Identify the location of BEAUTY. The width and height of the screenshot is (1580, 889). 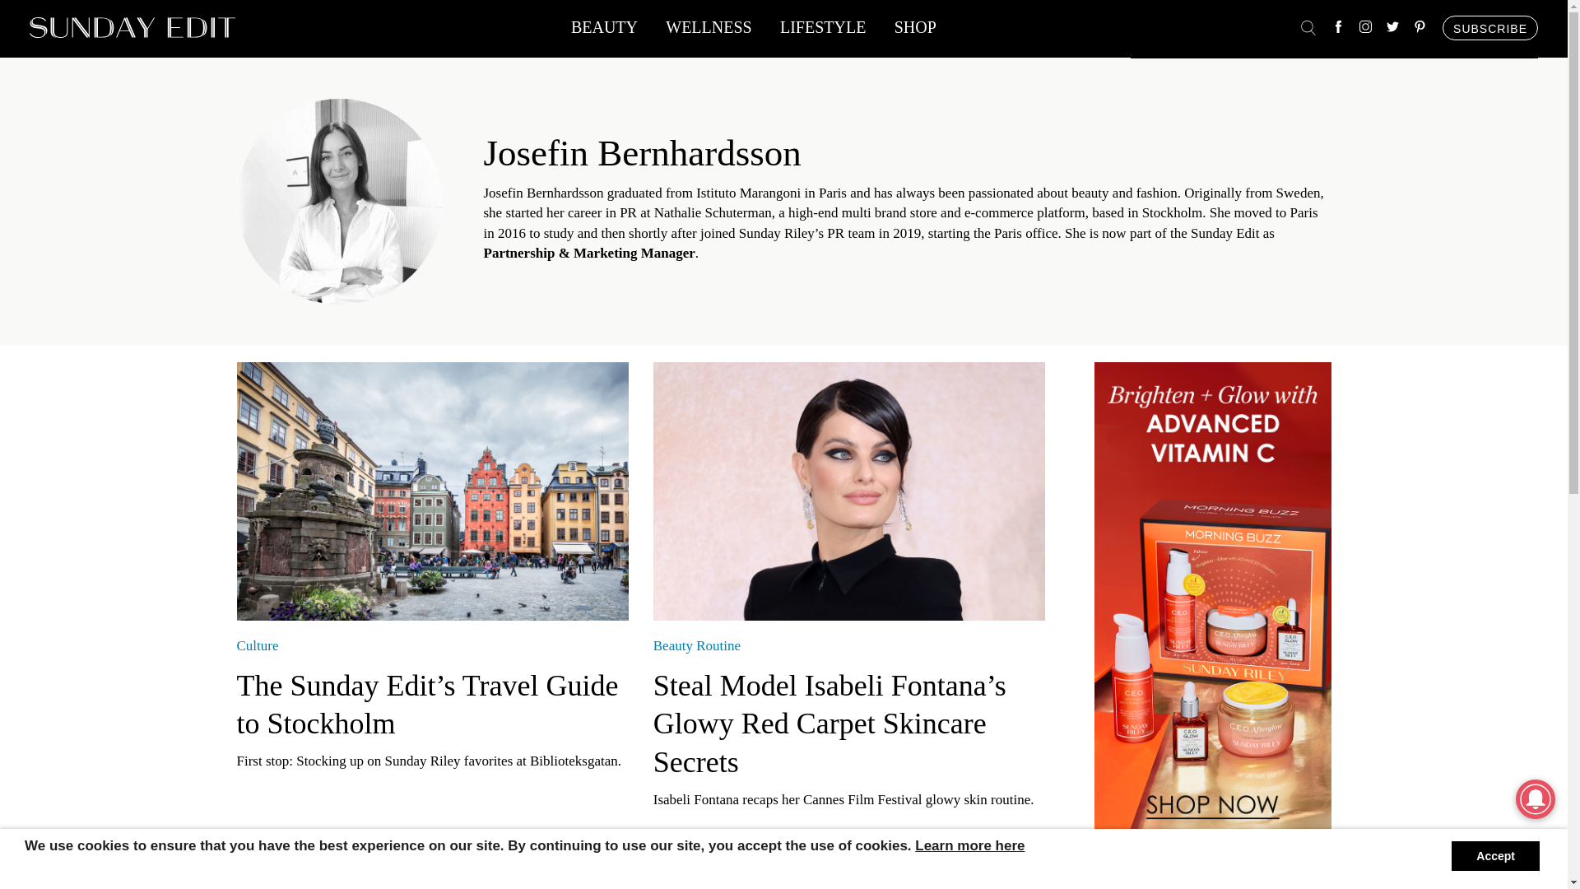
(604, 31).